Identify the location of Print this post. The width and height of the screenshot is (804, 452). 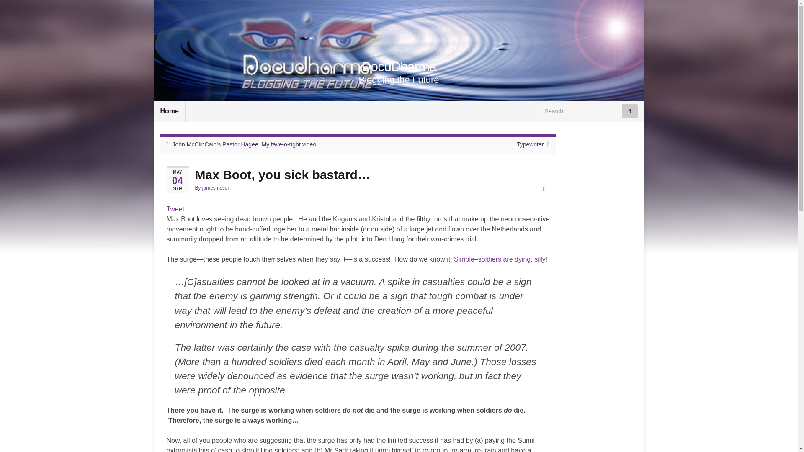
(544, 189).